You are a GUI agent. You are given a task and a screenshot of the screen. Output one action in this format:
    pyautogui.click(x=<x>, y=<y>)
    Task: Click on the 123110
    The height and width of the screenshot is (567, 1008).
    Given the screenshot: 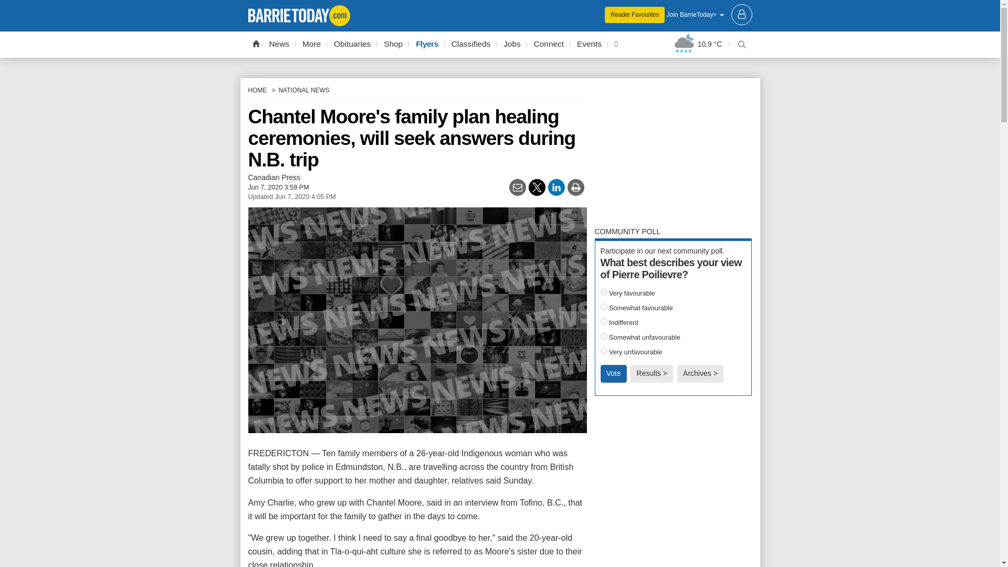 What is the action you would take?
    pyautogui.click(x=604, y=351)
    